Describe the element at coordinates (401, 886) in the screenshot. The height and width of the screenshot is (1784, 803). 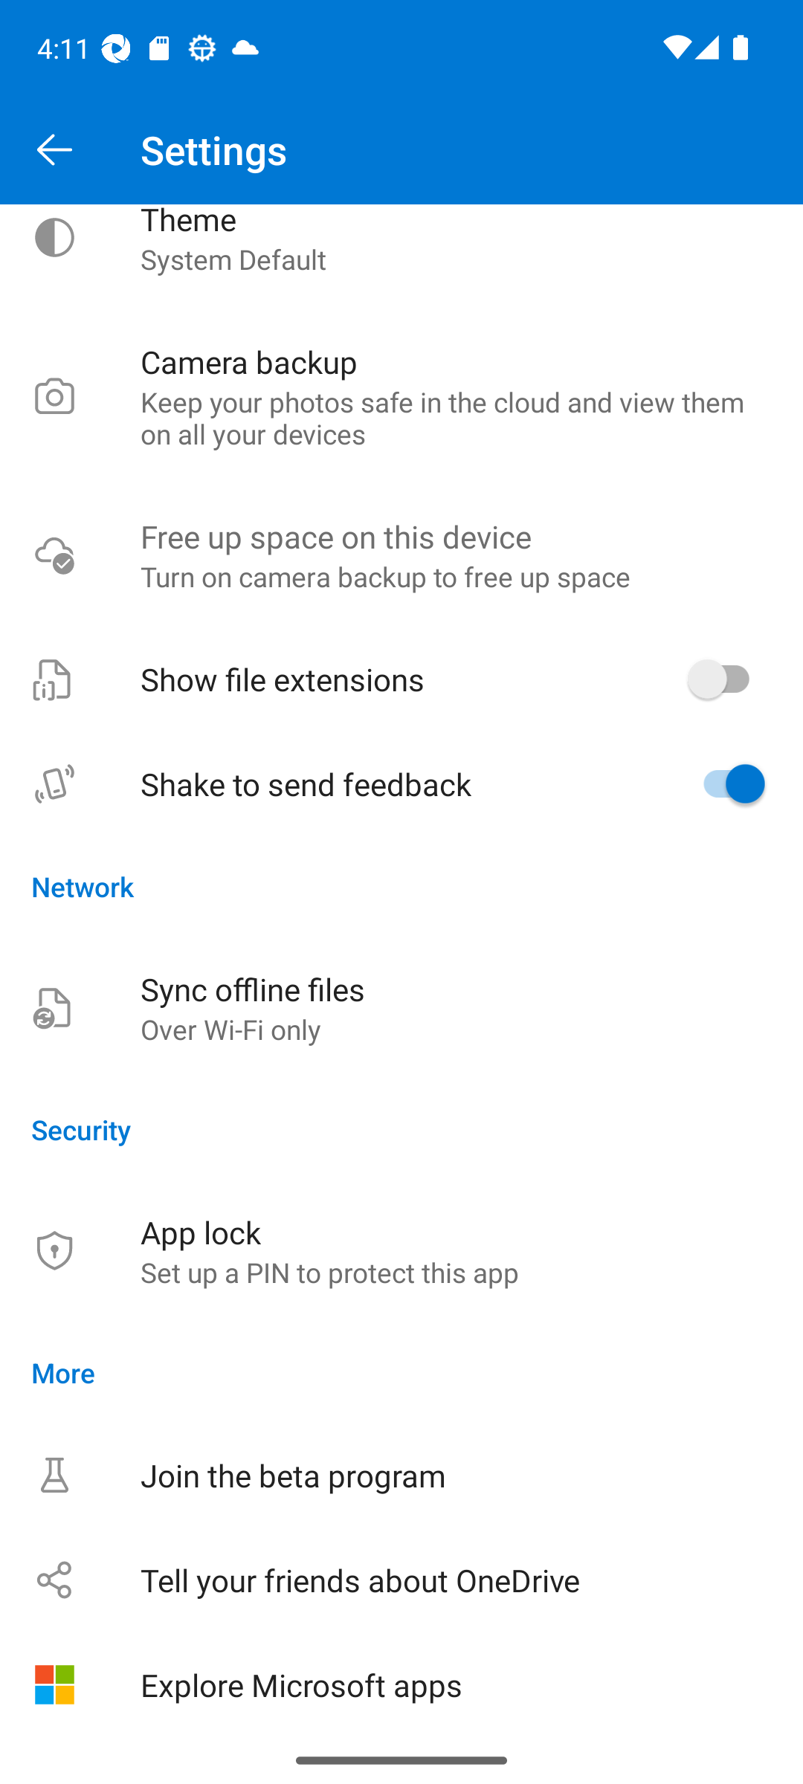
I see `Network` at that location.